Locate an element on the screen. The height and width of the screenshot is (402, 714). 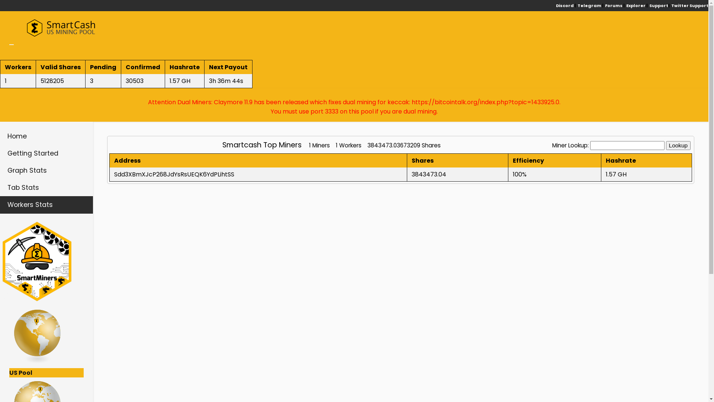
  Workers Stats is located at coordinates (46, 205).